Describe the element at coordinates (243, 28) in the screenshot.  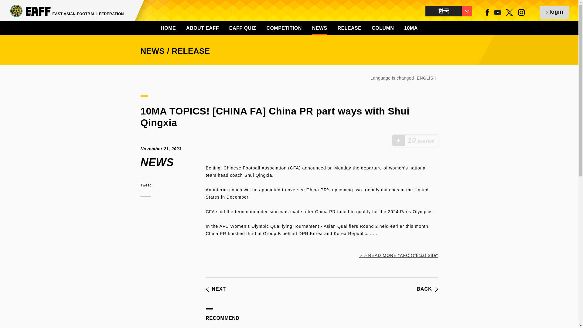
I see `EAFF QUIZ` at that location.